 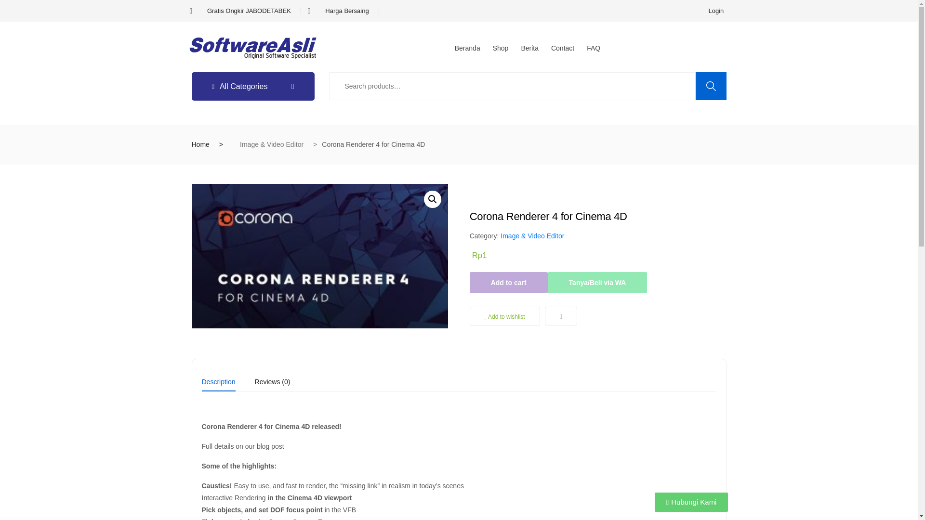 What do you see at coordinates (467, 48) in the screenshot?
I see `Beranda` at bounding box center [467, 48].